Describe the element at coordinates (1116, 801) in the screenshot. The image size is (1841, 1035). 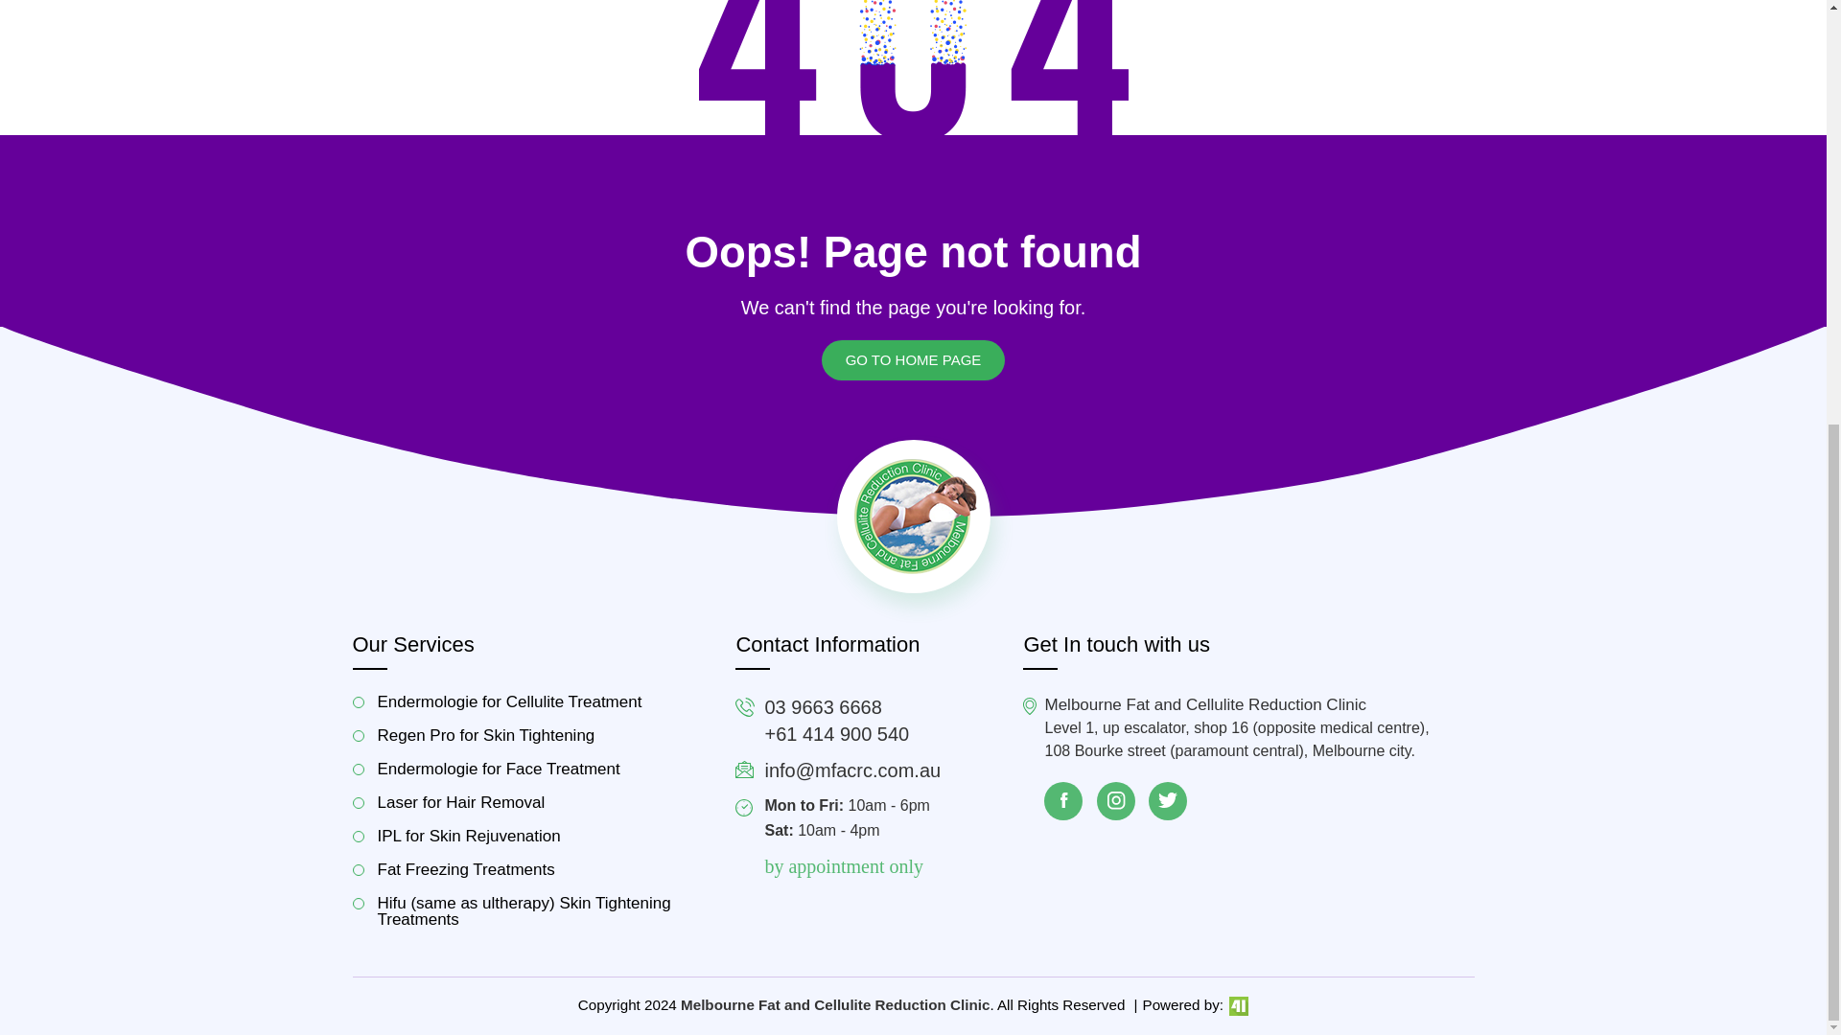
I see `Follow us on Instagram` at that location.